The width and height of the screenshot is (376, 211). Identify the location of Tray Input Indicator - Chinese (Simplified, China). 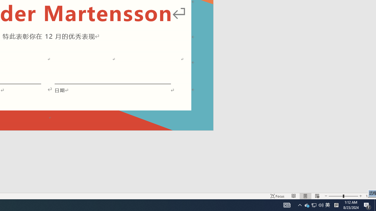
(336, 205).